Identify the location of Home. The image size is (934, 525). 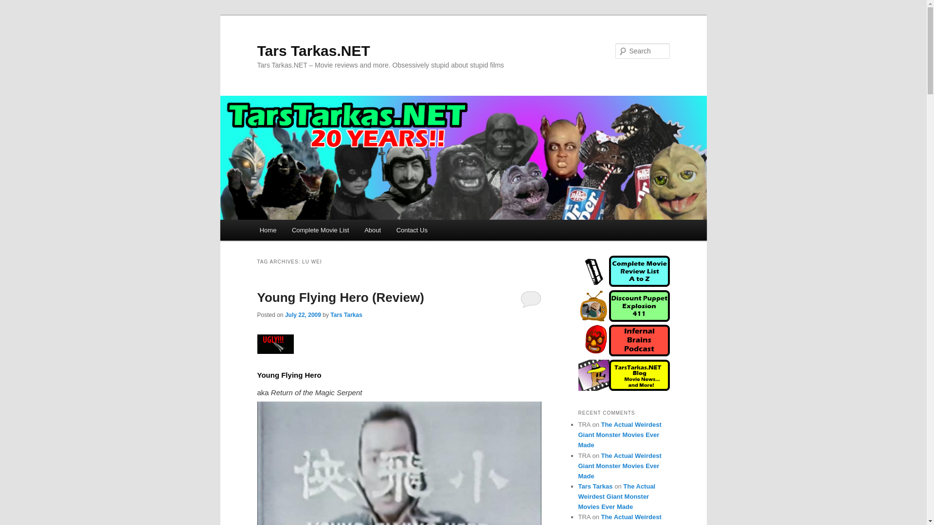
(268, 230).